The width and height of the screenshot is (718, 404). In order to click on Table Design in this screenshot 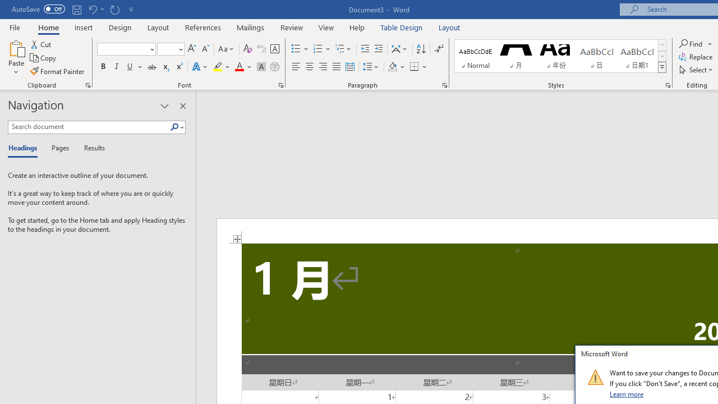, I will do `click(402, 27)`.